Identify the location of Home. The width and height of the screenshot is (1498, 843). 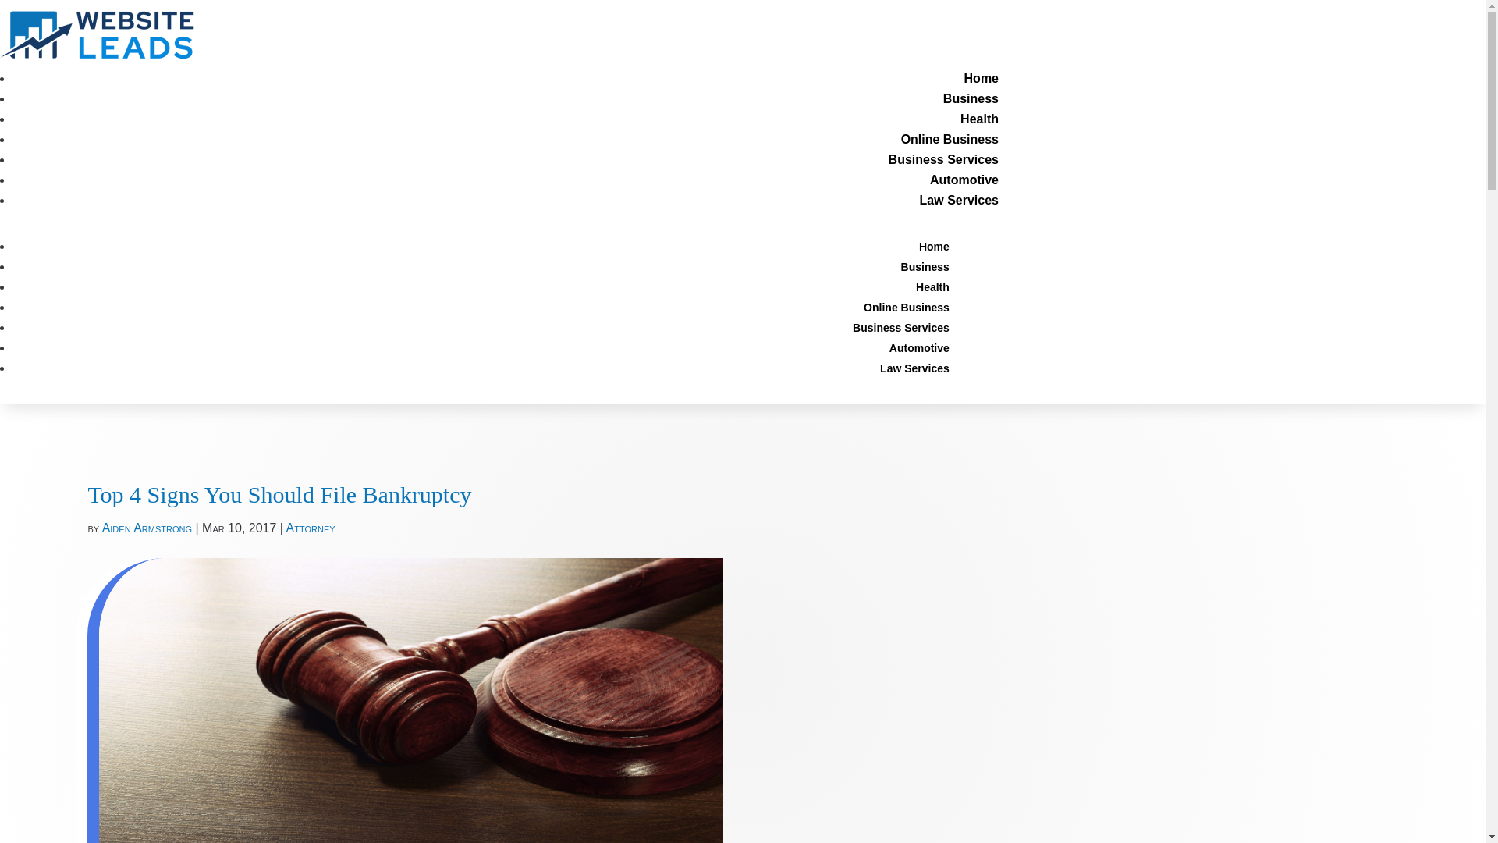
(935, 247).